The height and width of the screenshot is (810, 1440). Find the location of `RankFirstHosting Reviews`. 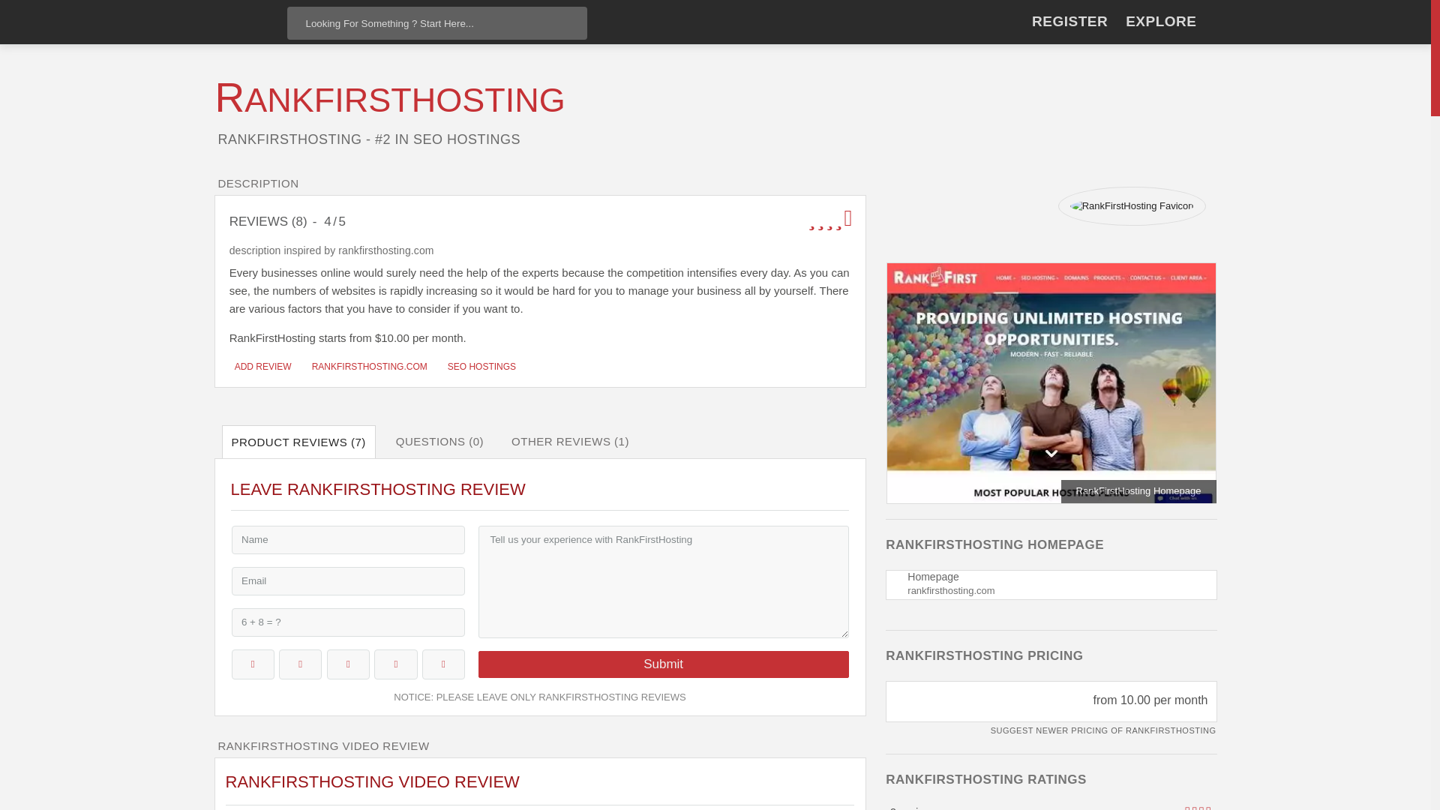

RankFirstHosting Reviews is located at coordinates (389, 100).